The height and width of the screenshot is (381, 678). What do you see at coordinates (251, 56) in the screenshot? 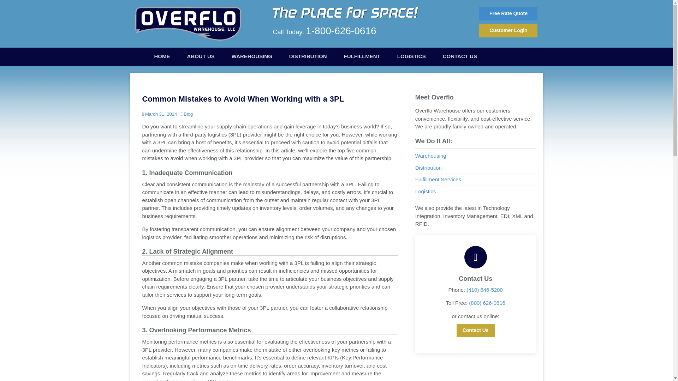
I see `WAREHOUSING` at bounding box center [251, 56].